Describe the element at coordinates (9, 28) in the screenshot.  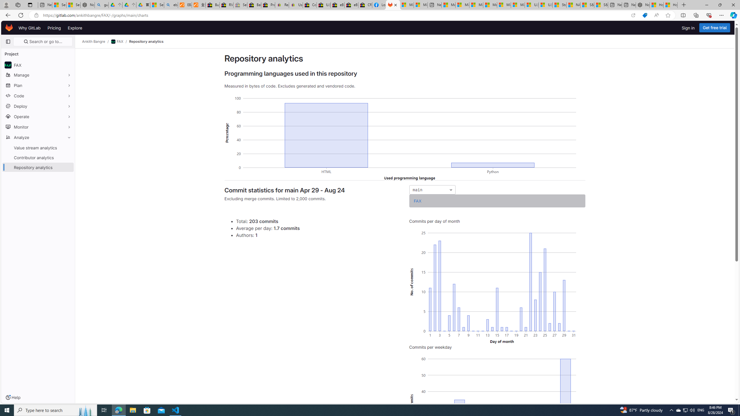
I see `Homepage` at that location.